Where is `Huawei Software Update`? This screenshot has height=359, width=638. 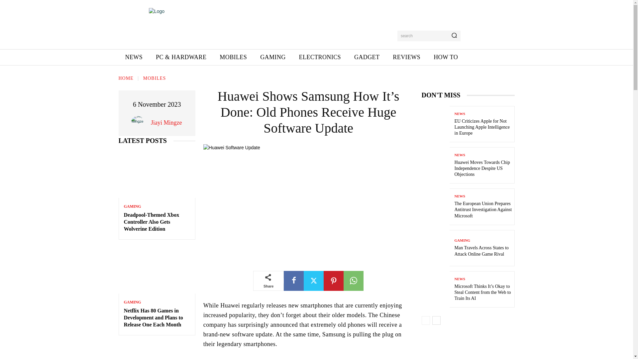
Huawei Software Update is located at coordinates (308, 203).